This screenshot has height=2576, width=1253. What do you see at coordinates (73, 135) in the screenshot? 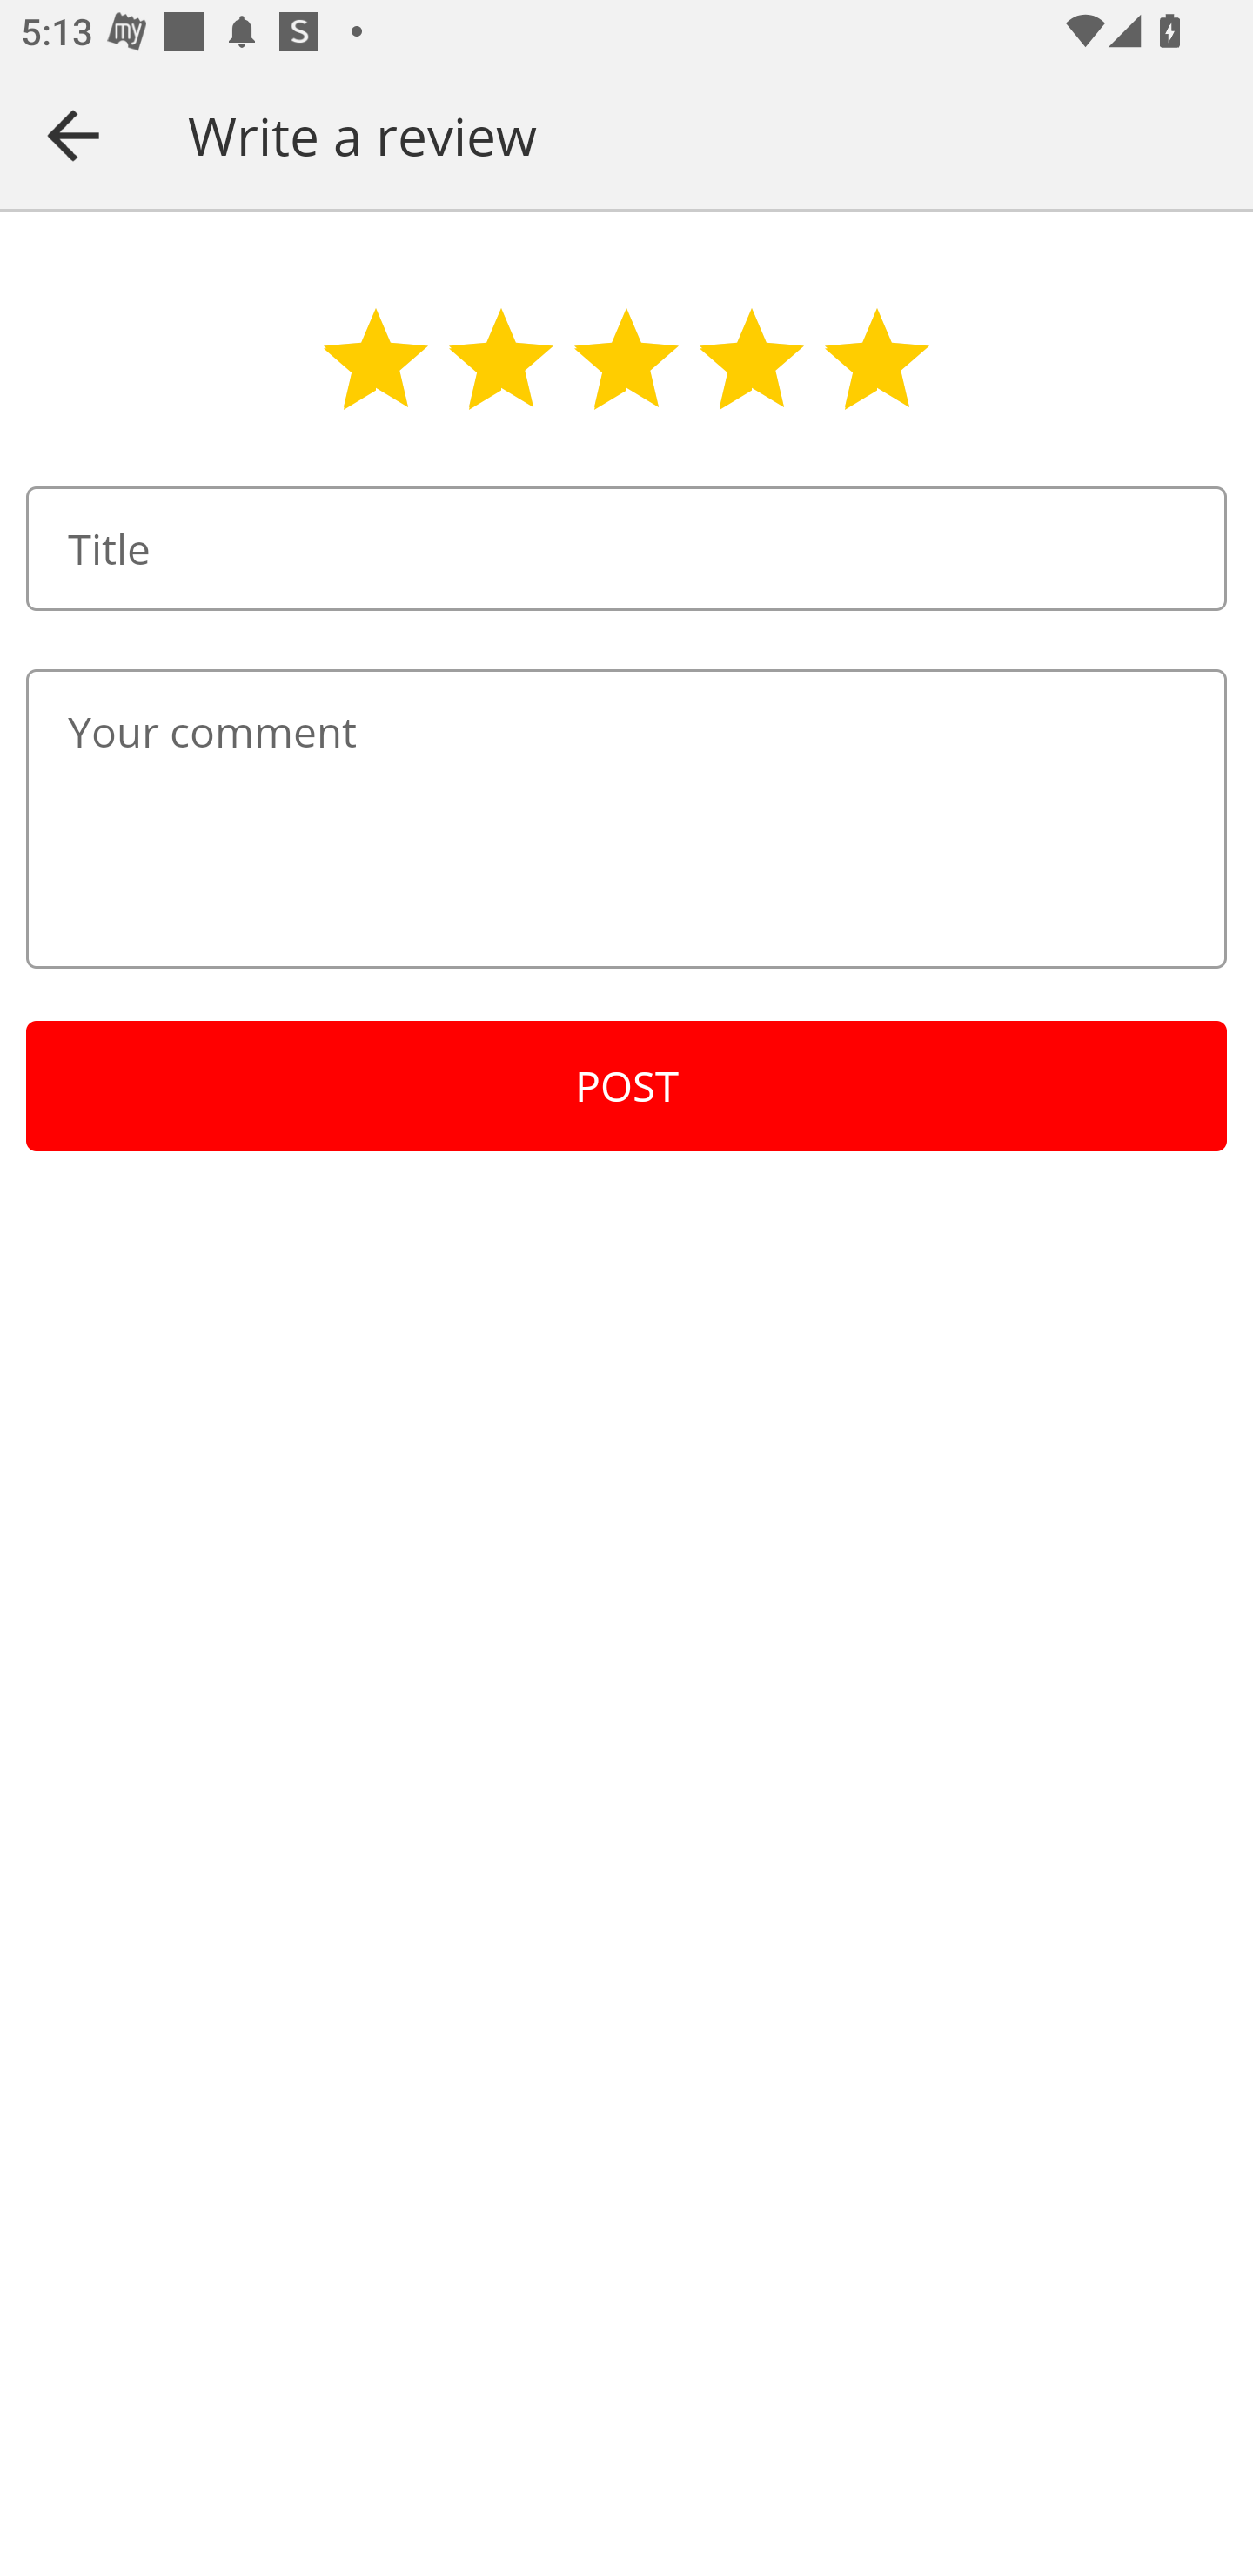
I see `Navigate up` at bounding box center [73, 135].